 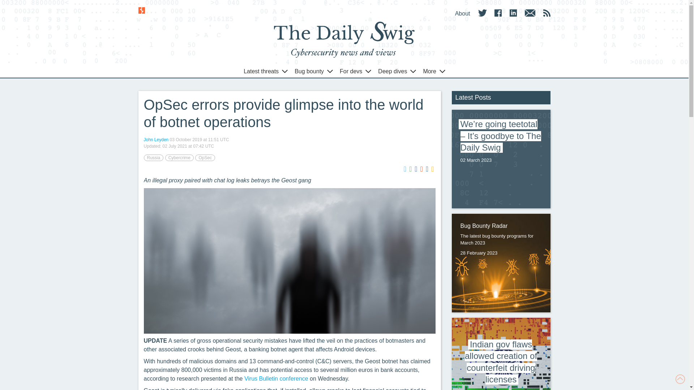 What do you see at coordinates (156, 140) in the screenshot?
I see `John Leyden` at bounding box center [156, 140].